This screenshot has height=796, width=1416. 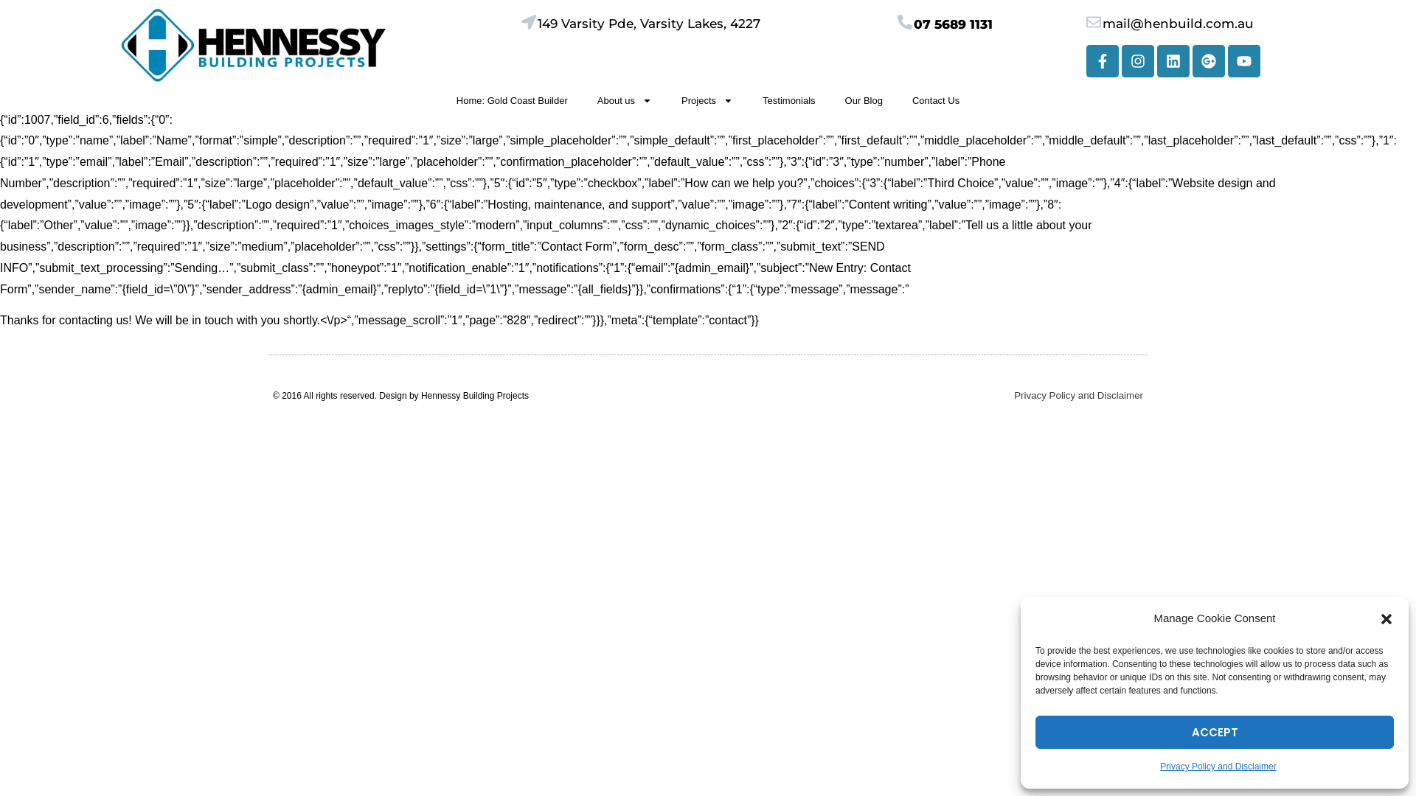 What do you see at coordinates (1209, 60) in the screenshot?
I see `Google-plus` at bounding box center [1209, 60].